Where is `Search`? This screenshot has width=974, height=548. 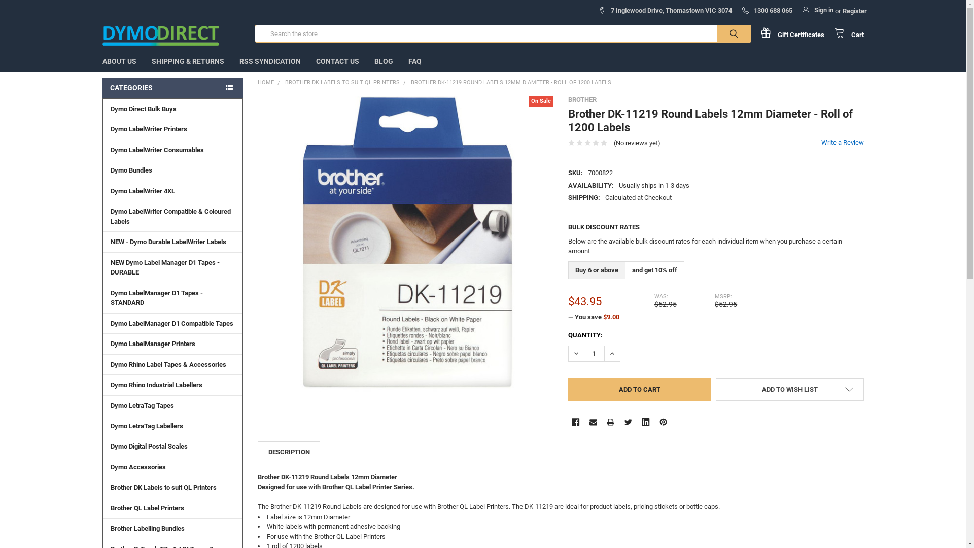
Search is located at coordinates (723, 33).